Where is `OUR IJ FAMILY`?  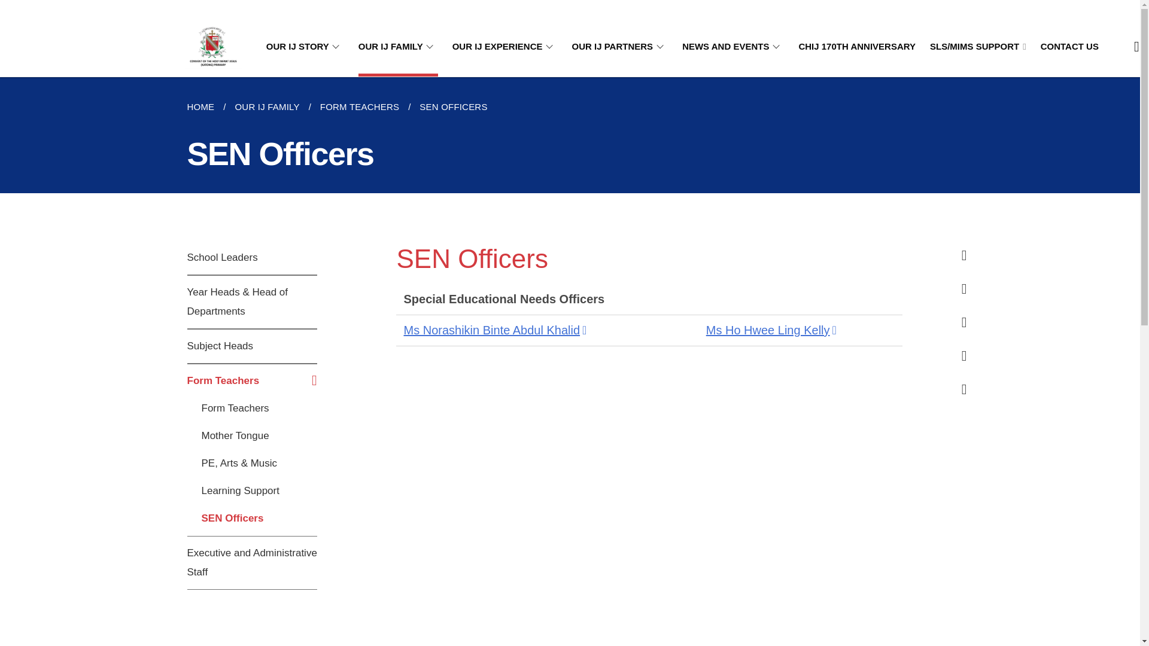
OUR IJ FAMILY is located at coordinates (398, 47).